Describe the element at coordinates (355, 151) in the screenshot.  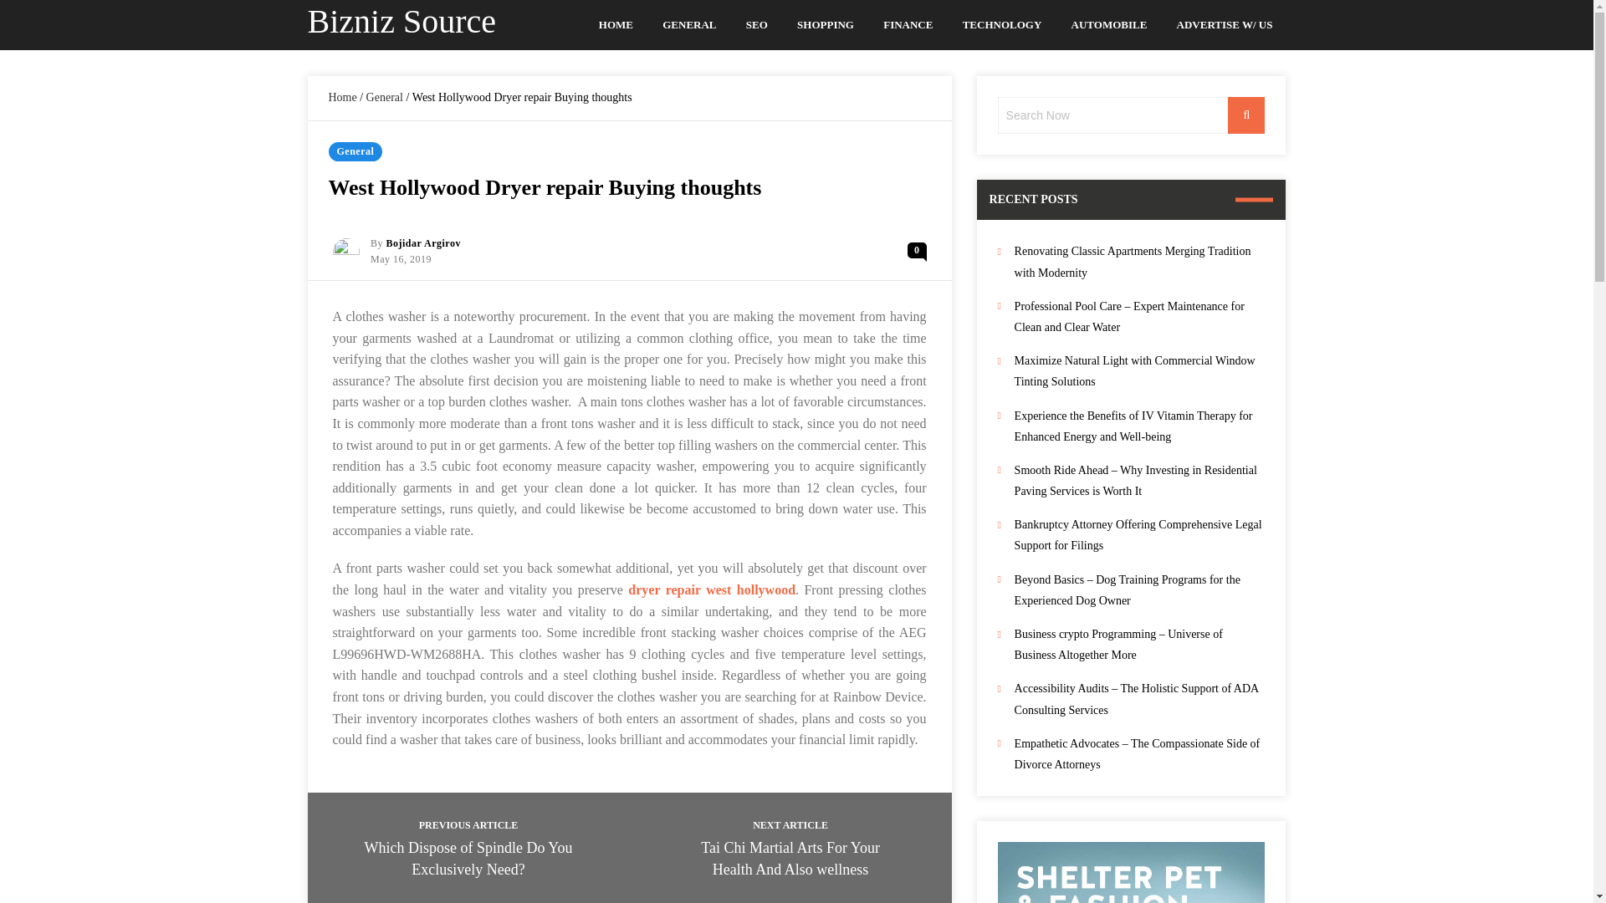
I see `General` at that location.